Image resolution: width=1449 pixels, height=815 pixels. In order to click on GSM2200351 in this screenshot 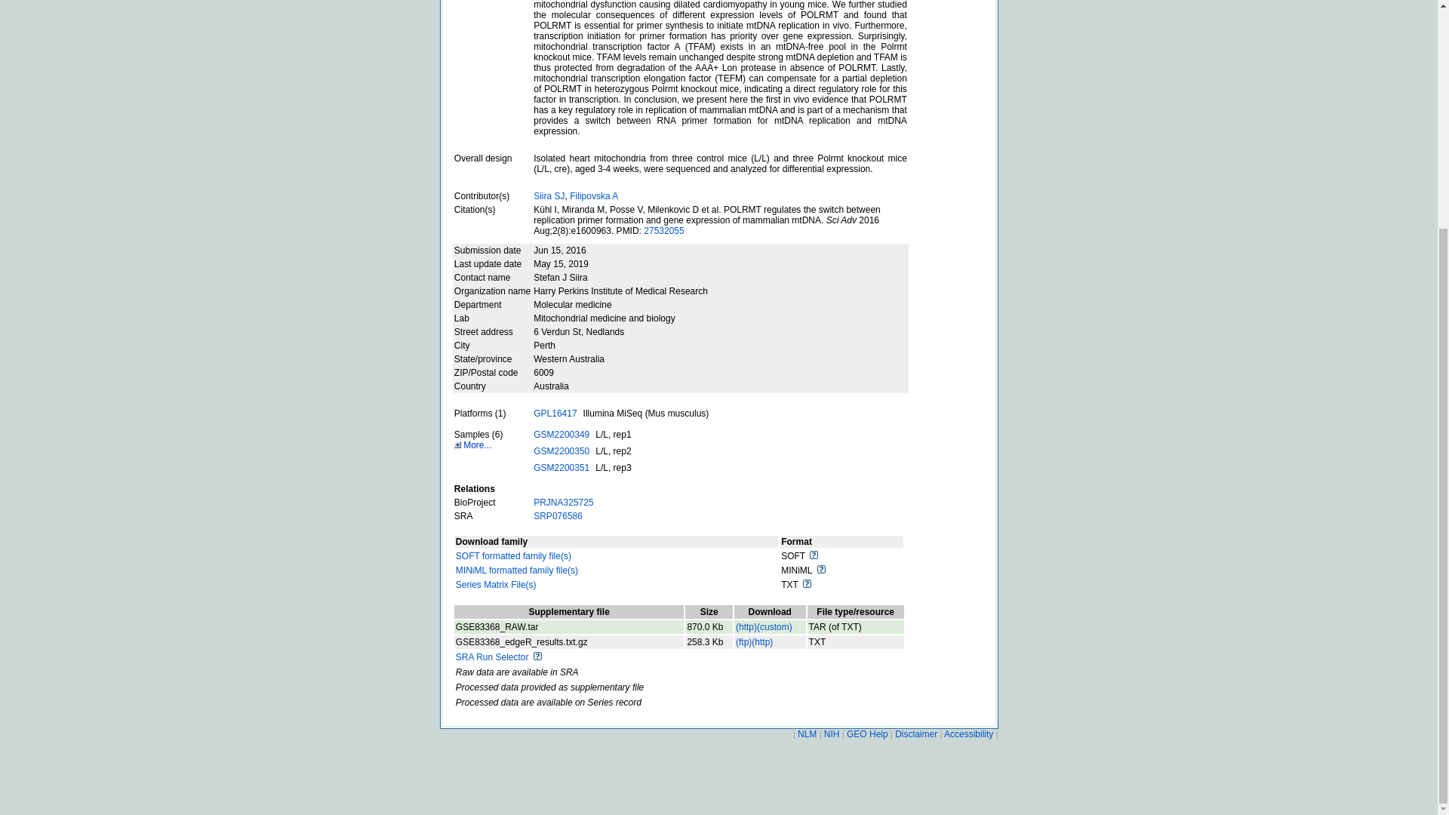, I will do `click(561, 468)`.